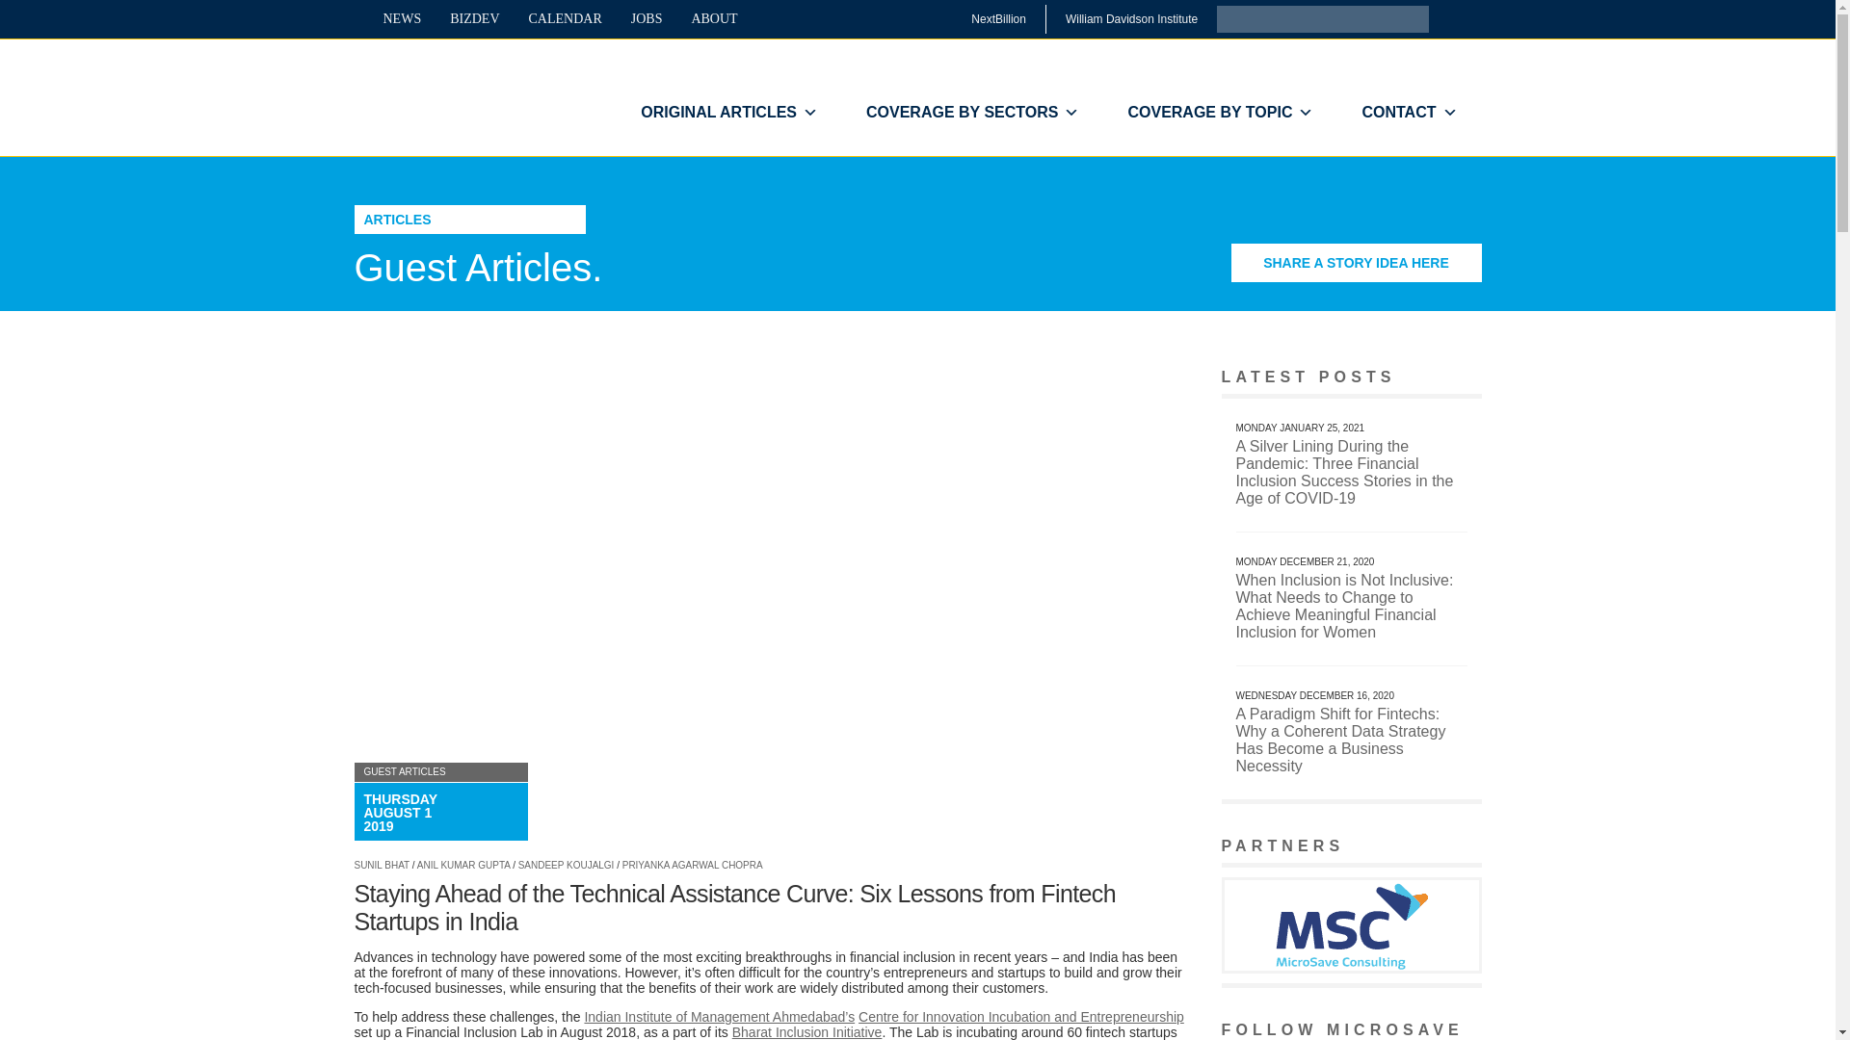 The height and width of the screenshot is (1040, 1850). What do you see at coordinates (1220, 113) in the screenshot?
I see `COVERAGE BY TOPIC` at bounding box center [1220, 113].